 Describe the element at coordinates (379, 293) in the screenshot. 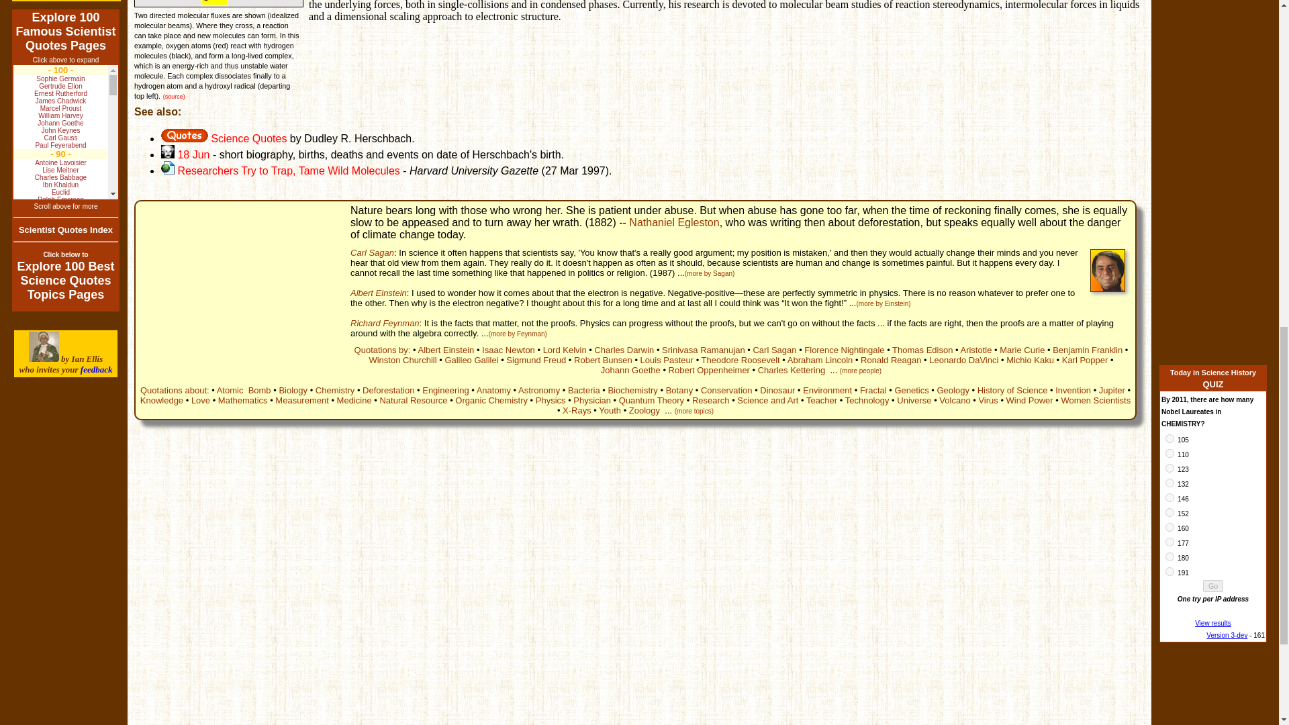

I see `Albert Einstein` at that location.